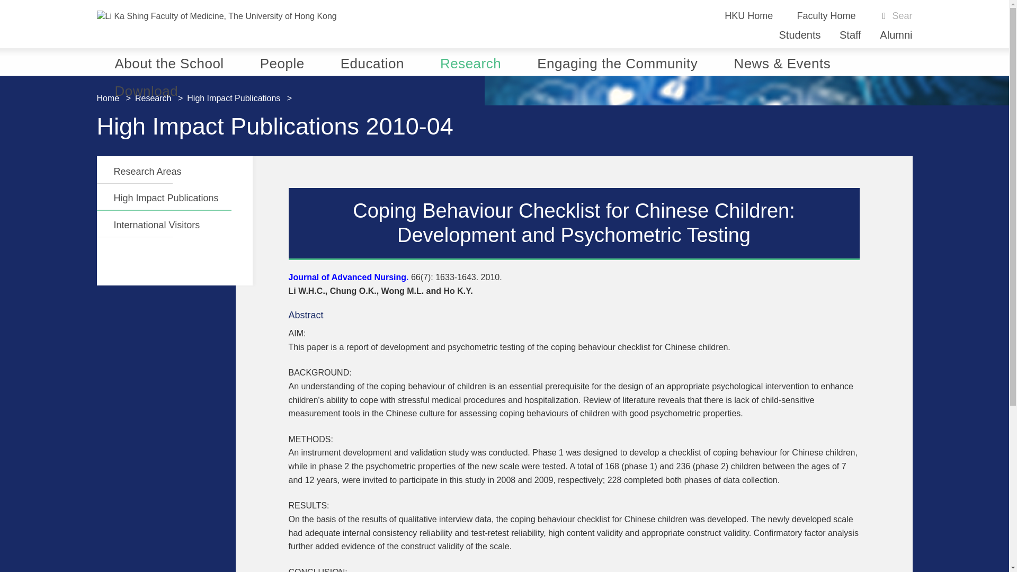 This screenshot has height=572, width=1017. I want to click on HKU Home, so click(748, 16).